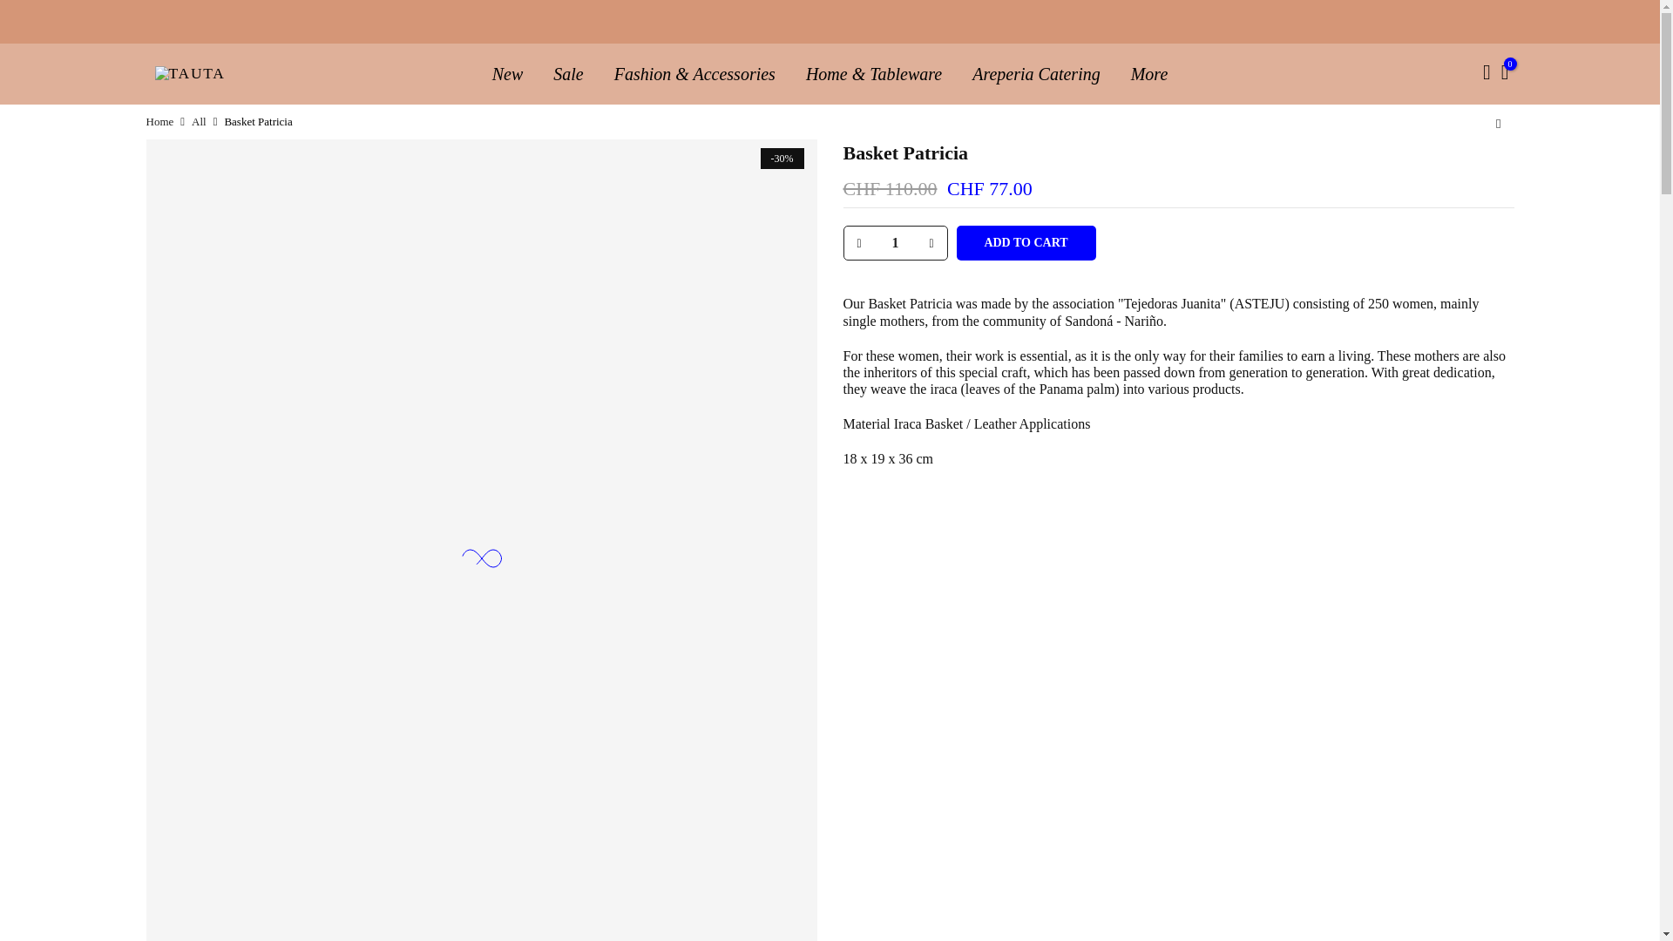  Describe the element at coordinates (1148, 73) in the screenshot. I see `More` at that location.